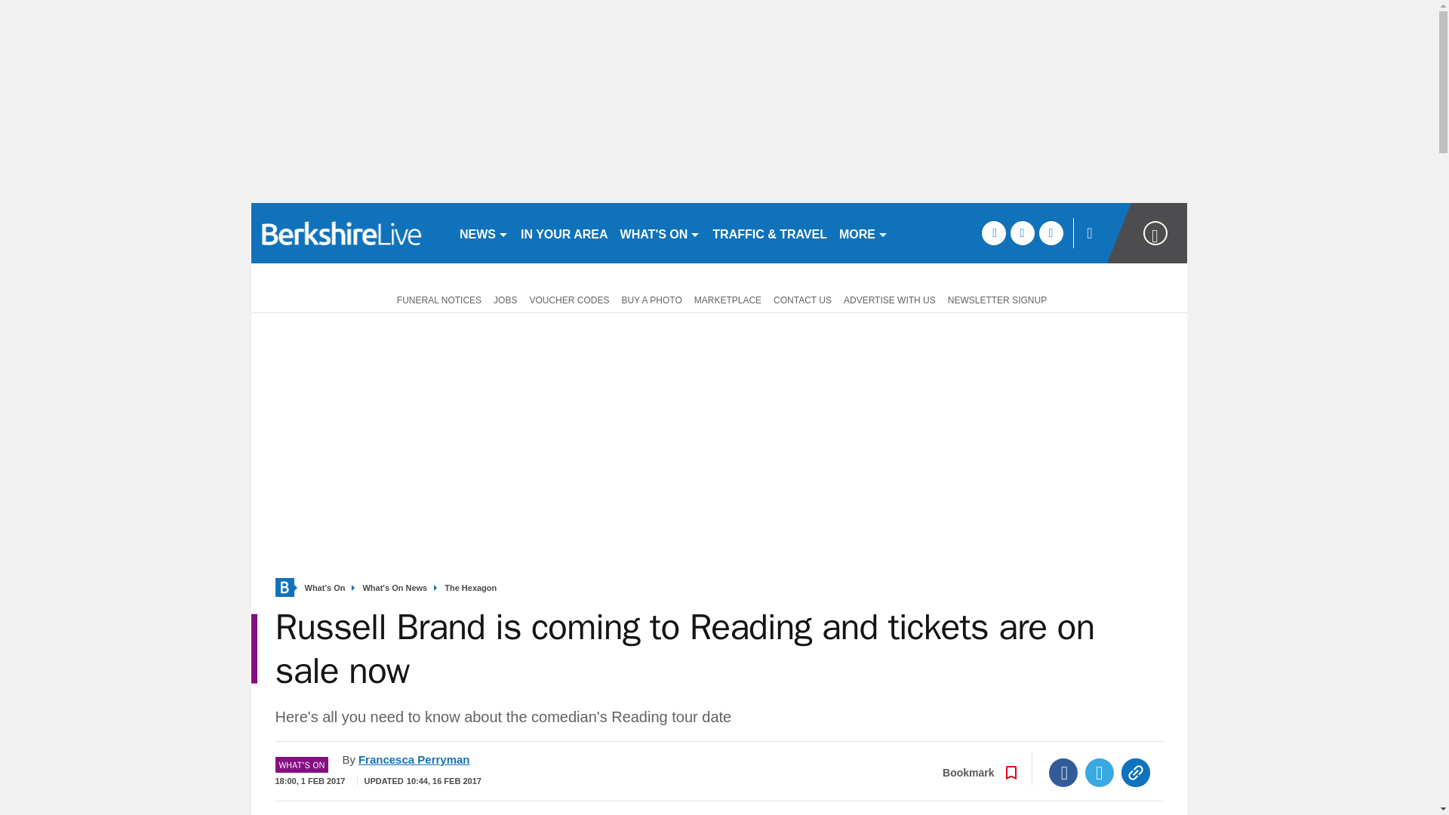 Image resolution: width=1449 pixels, height=815 pixels. What do you see at coordinates (349, 232) in the screenshot?
I see `getreading` at bounding box center [349, 232].